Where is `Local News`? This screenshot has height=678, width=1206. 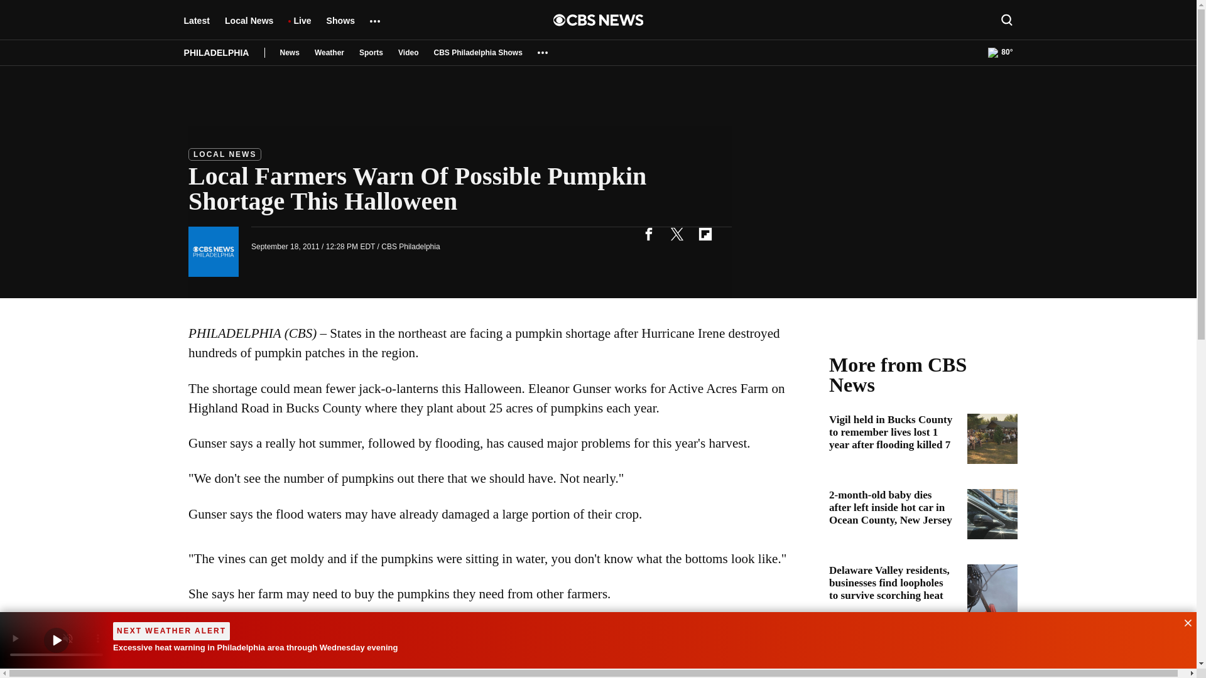 Local News is located at coordinates (249, 26).